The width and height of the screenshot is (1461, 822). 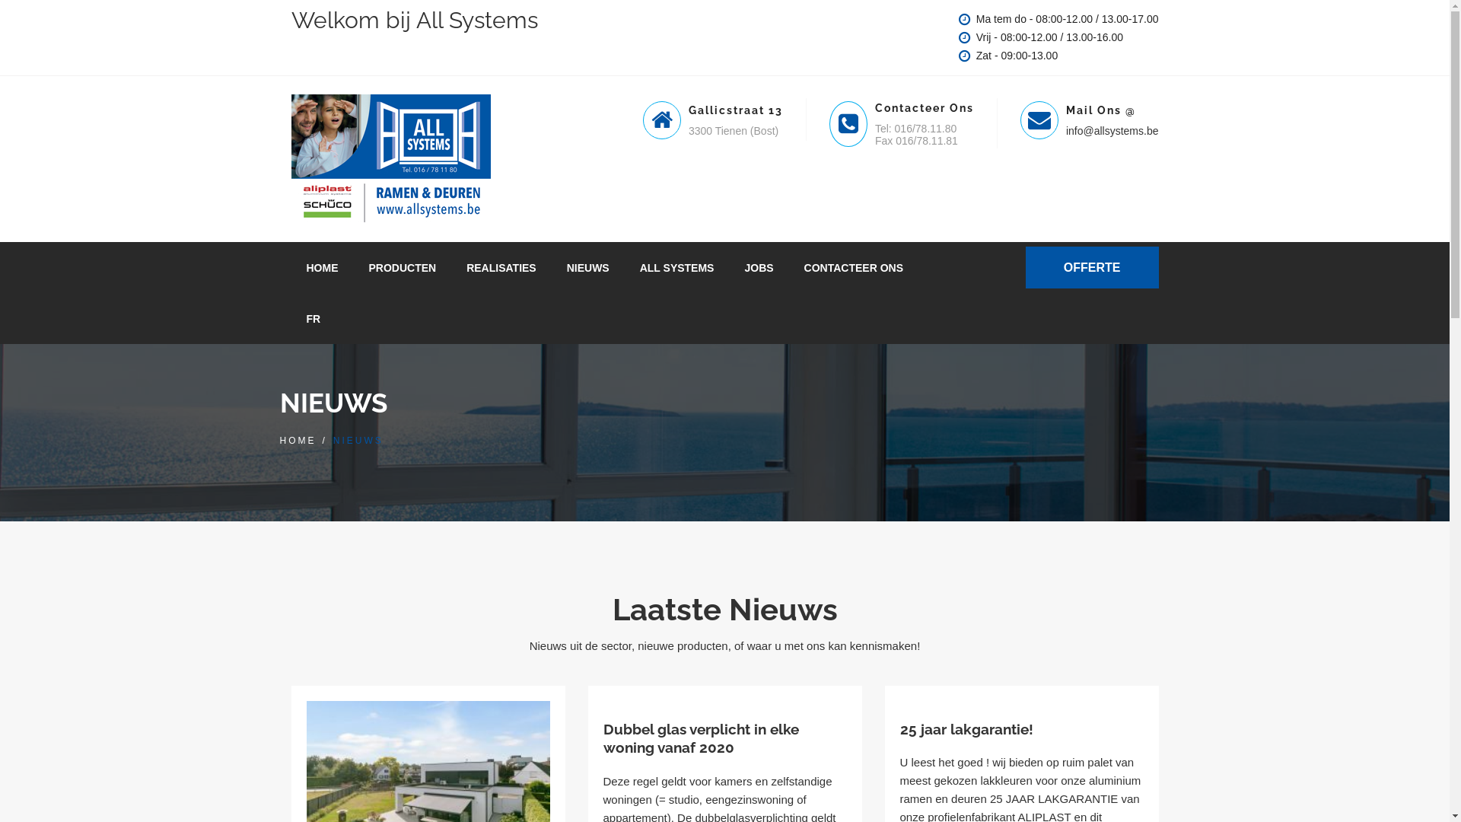 What do you see at coordinates (677, 267) in the screenshot?
I see `ALL SYSTEMS` at bounding box center [677, 267].